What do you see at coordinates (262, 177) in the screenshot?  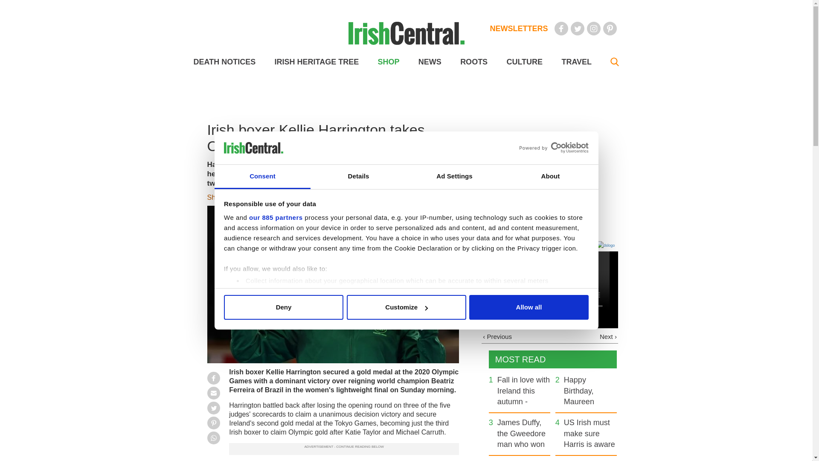 I see `Consent` at bounding box center [262, 177].